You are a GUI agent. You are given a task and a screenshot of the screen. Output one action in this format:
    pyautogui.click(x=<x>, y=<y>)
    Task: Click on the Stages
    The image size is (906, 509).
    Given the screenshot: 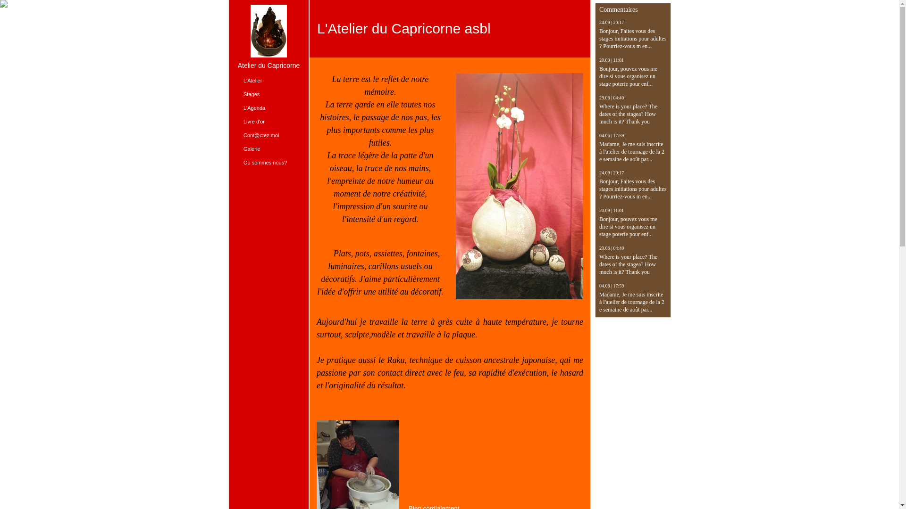 What is the action you would take?
    pyautogui.click(x=268, y=94)
    